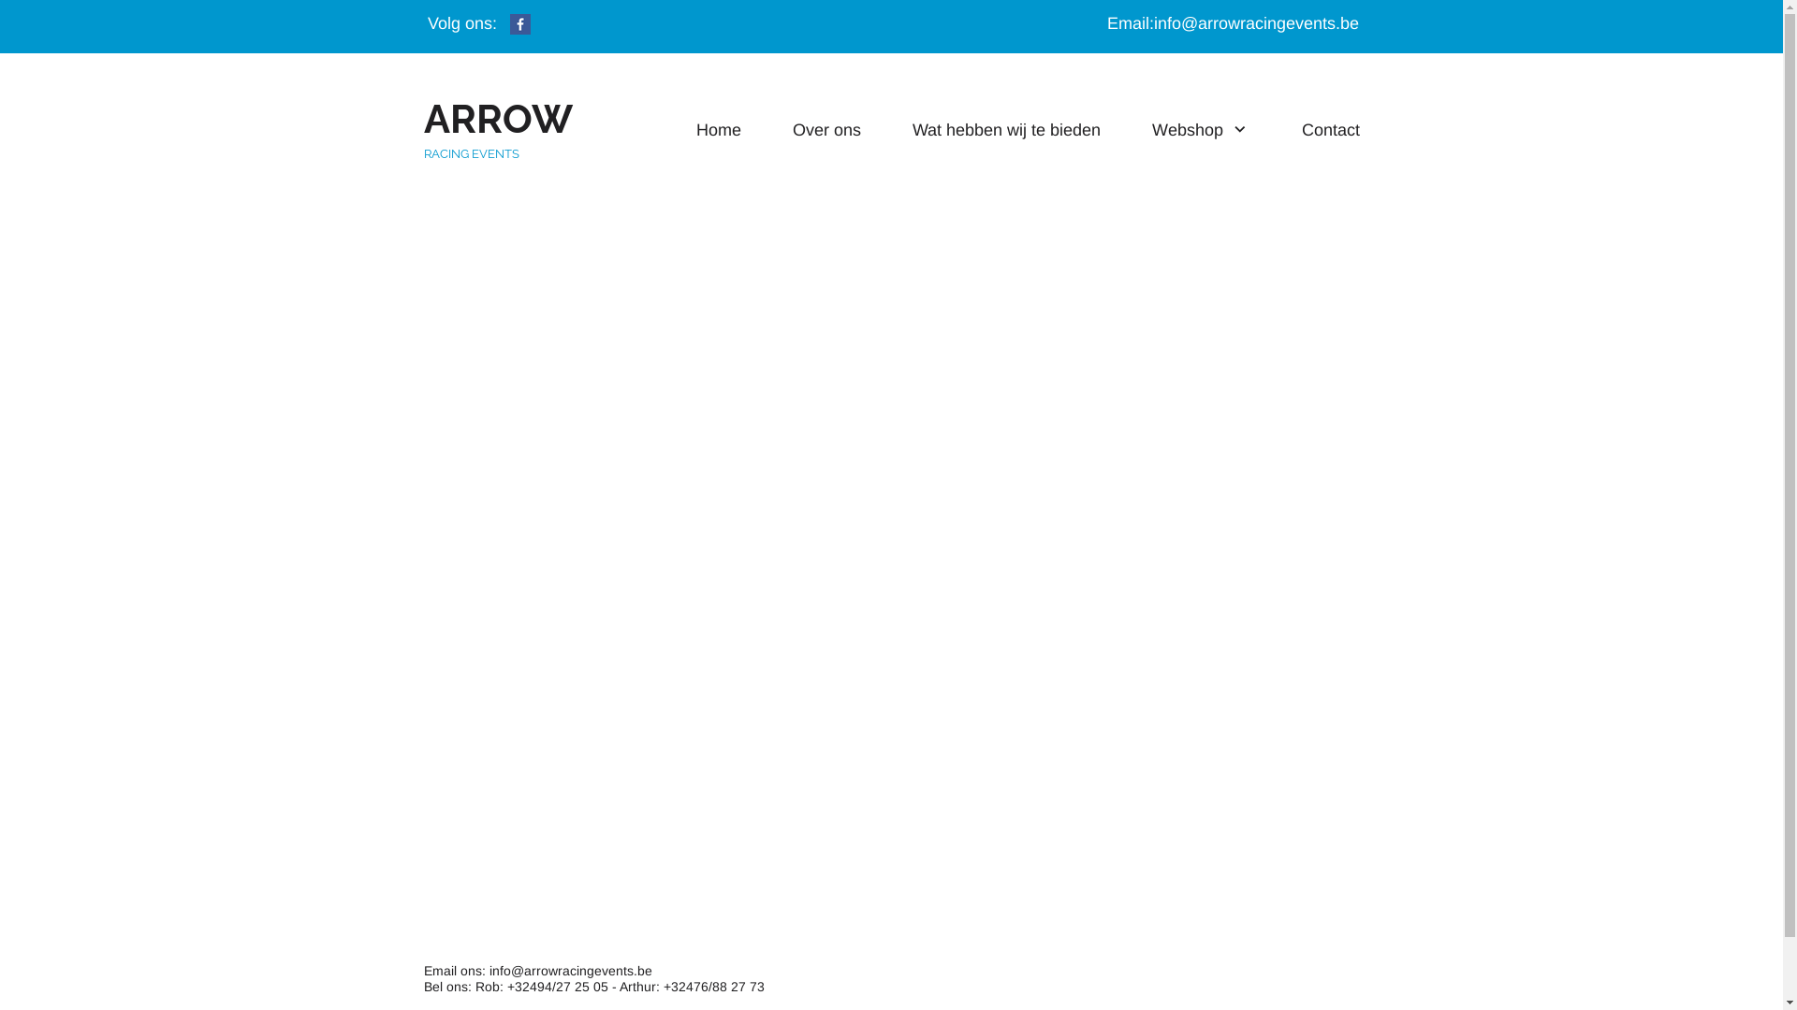  Describe the element at coordinates (719, 130) in the screenshot. I see `Home` at that location.